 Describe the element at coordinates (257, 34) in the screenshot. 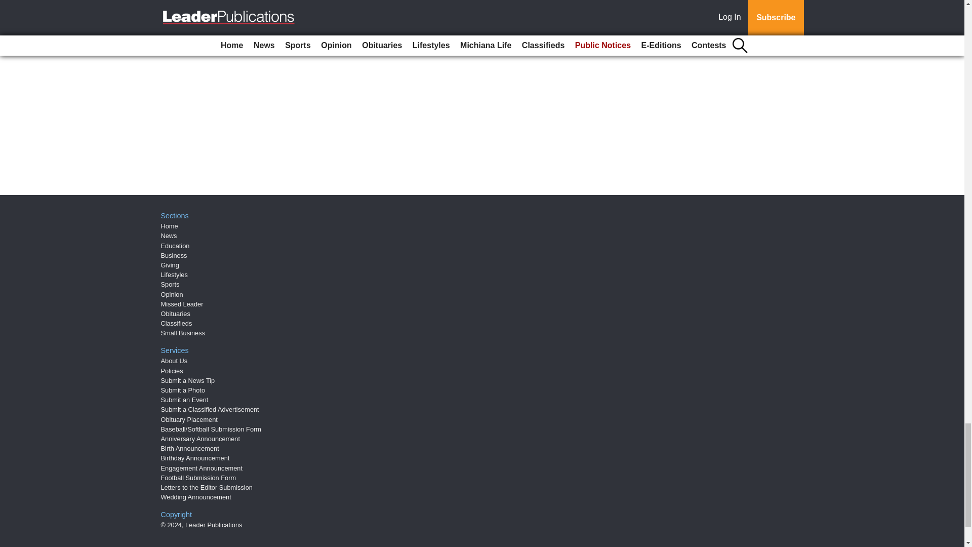

I see `Print Article` at that location.